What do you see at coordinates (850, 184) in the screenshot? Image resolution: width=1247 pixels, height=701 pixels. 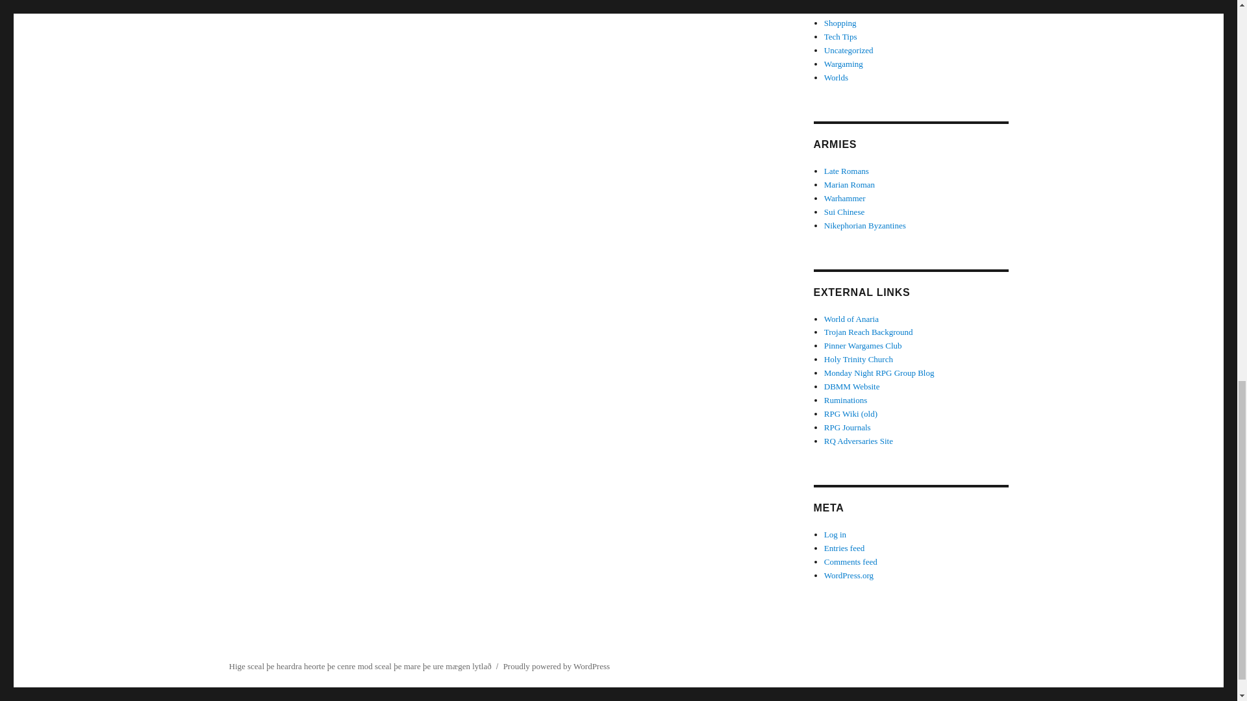 I see `Marian Roman` at bounding box center [850, 184].